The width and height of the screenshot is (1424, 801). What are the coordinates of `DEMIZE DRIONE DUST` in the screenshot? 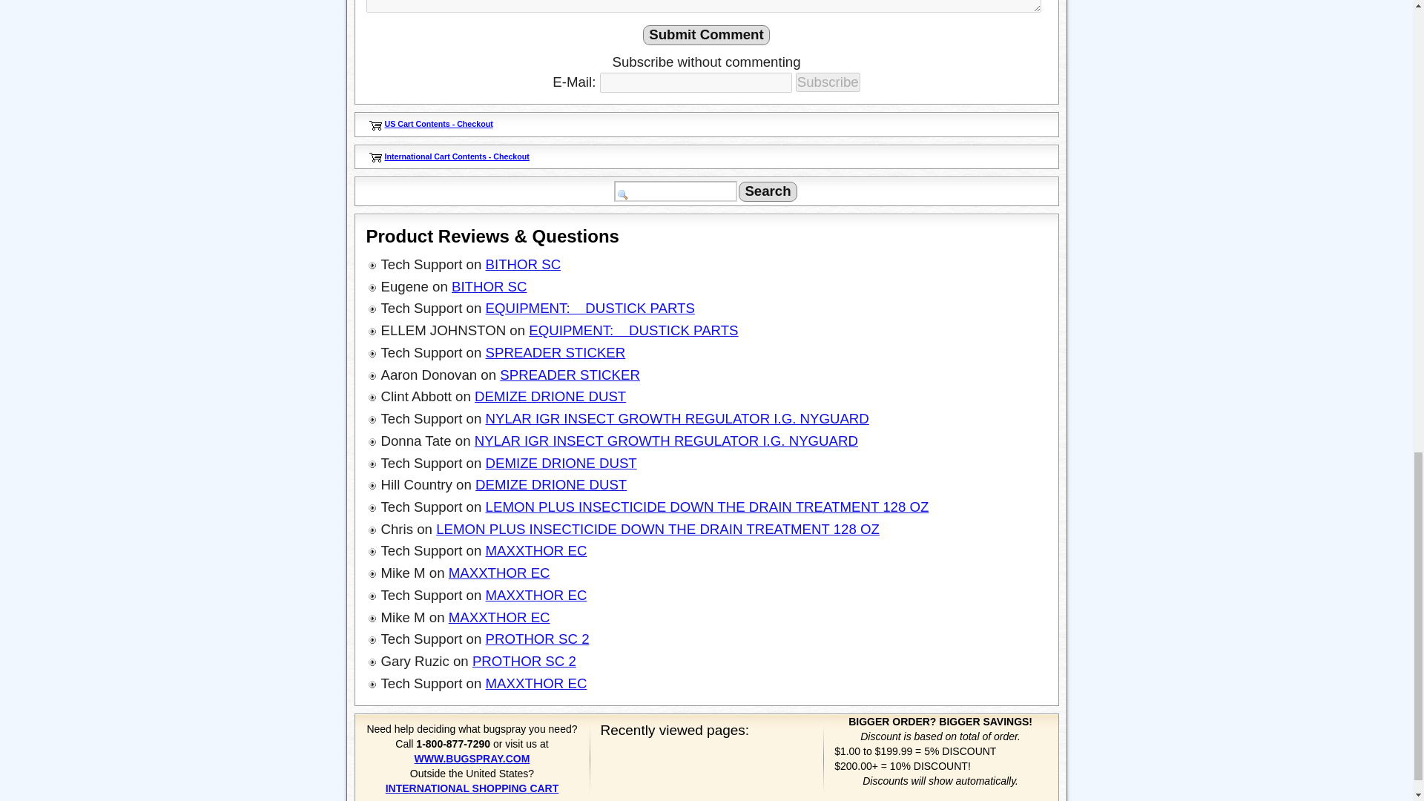 It's located at (550, 396).